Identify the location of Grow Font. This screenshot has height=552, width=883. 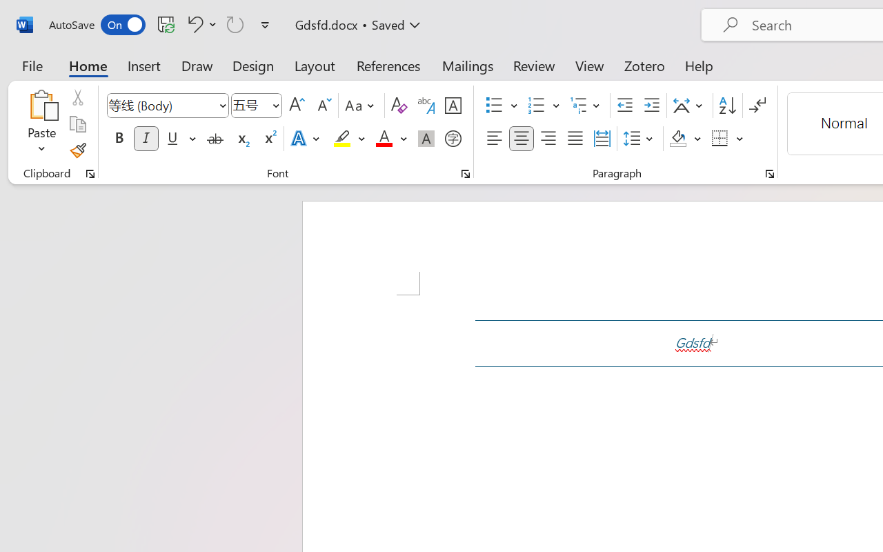
(297, 106).